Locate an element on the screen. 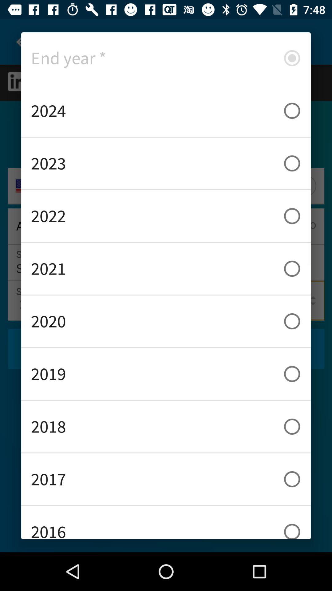  turn on the 2016 item is located at coordinates (166, 523).